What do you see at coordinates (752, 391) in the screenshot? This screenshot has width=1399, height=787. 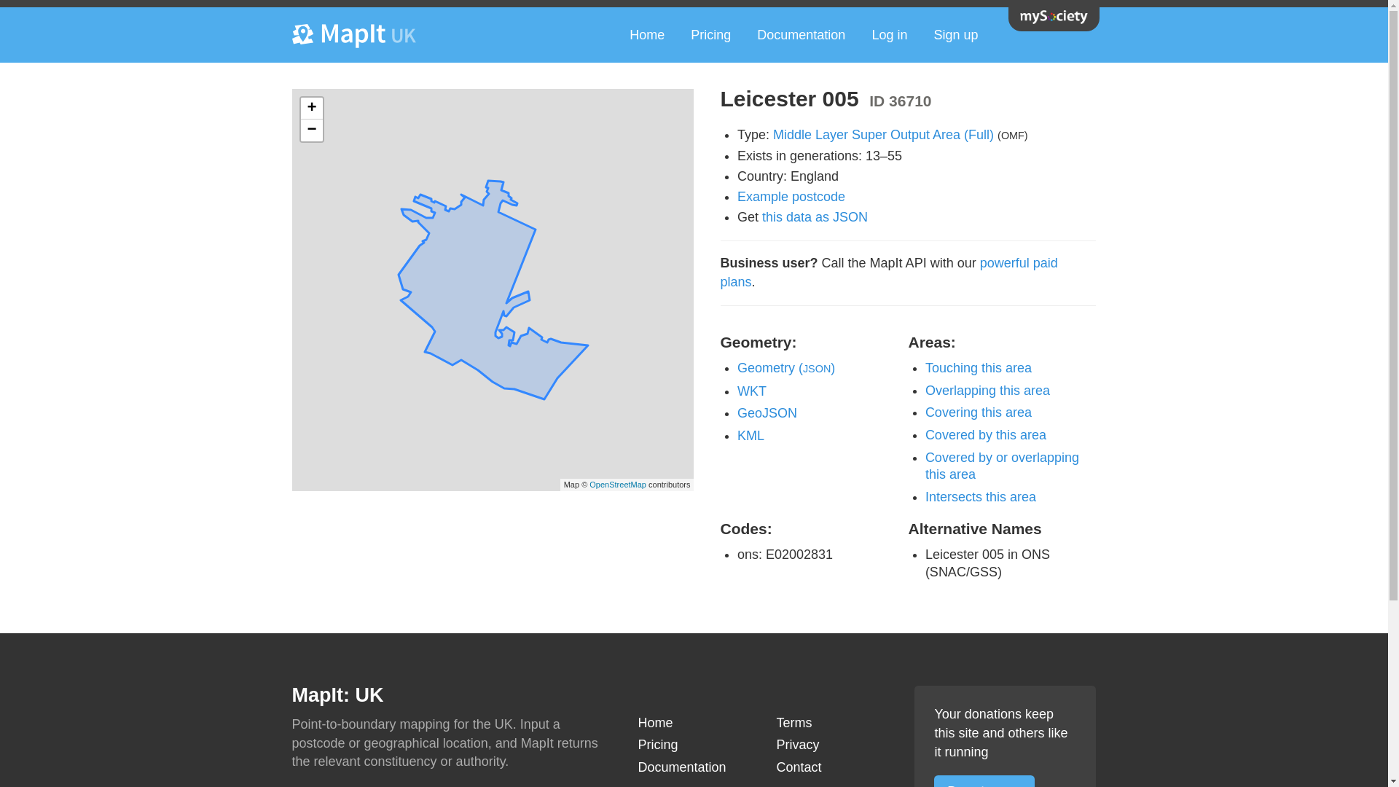 I see `WKT` at bounding box center [752, 391].